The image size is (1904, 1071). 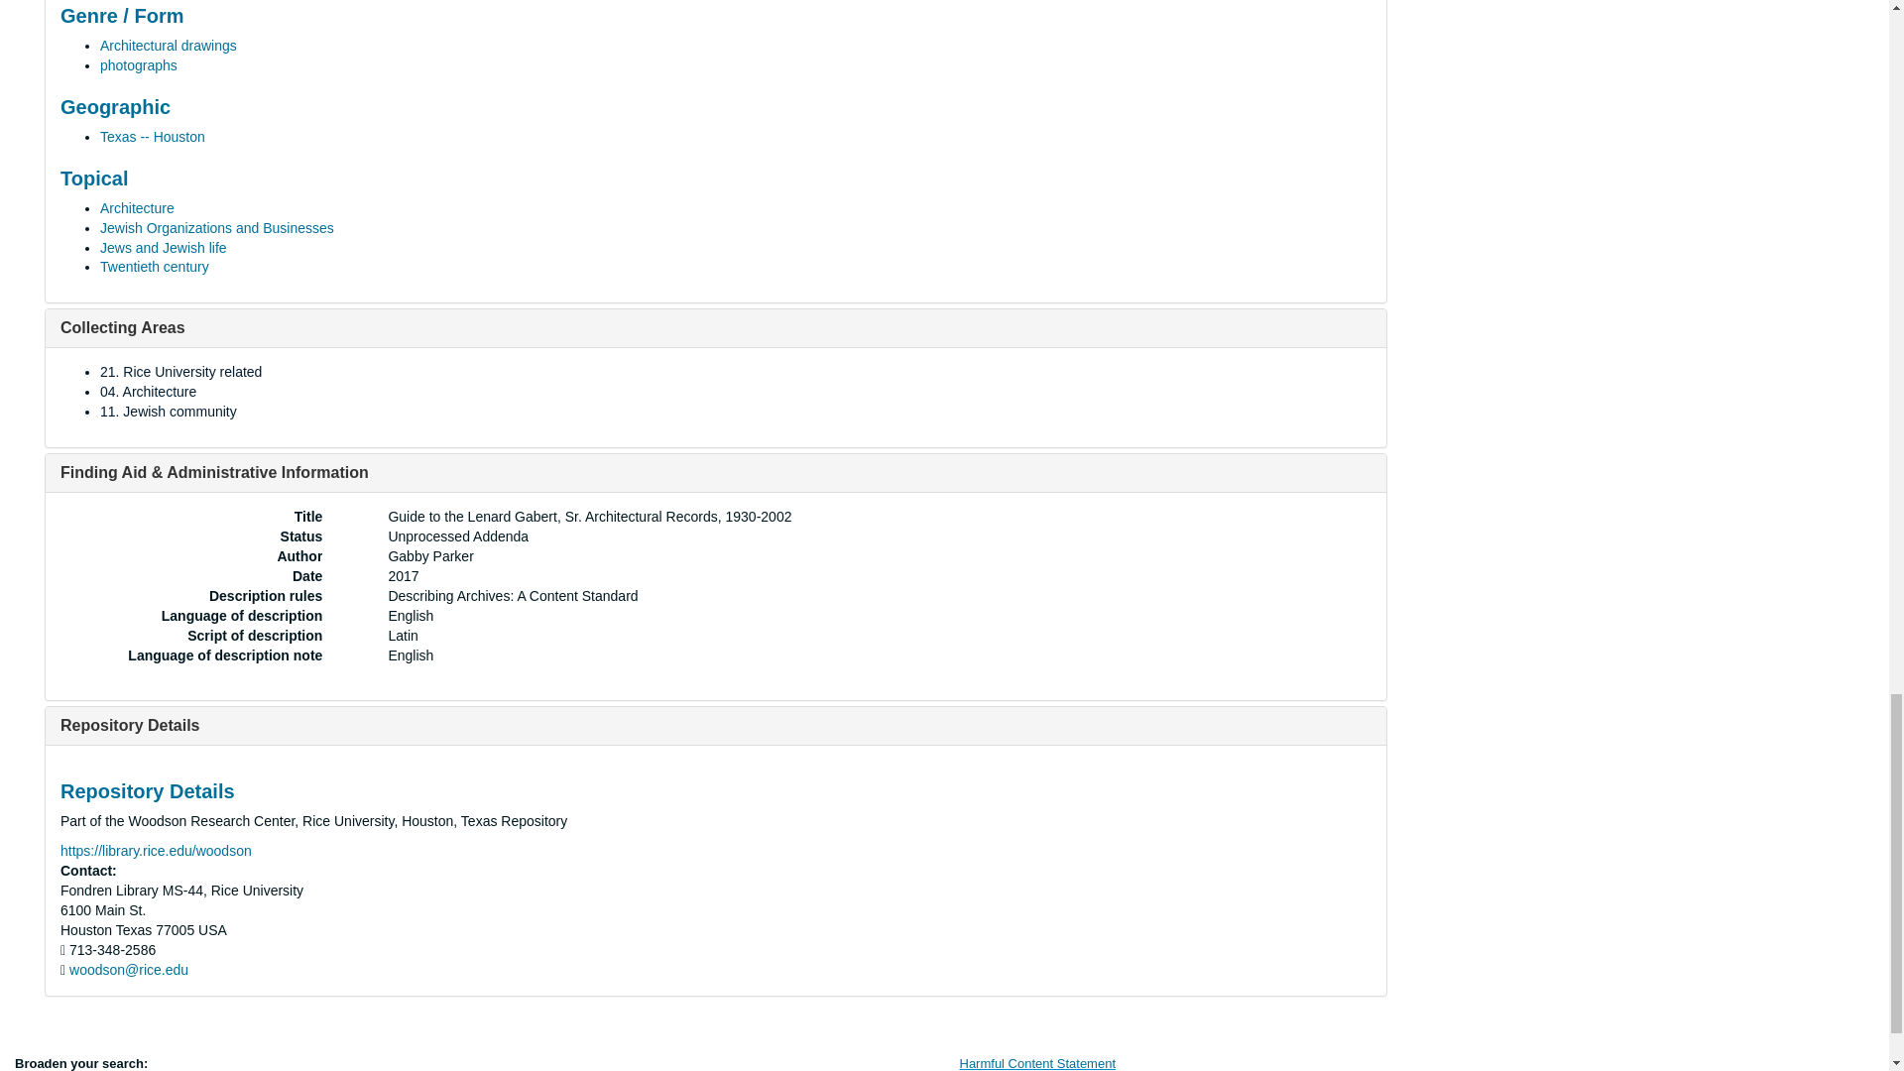 I want to click on Texas -- Houston, so click(x=153, y=136).